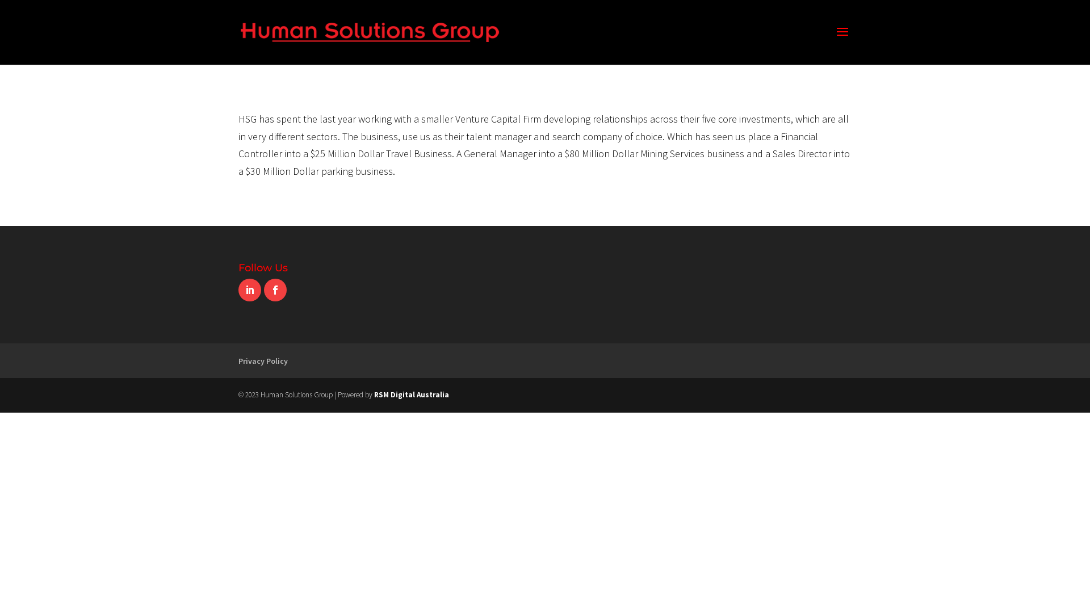 The width and height of the screenshot is (1090, 613). Describe the element at coordinates (263, 361) in the screenshot. I see `Privacy Policy` at that location.